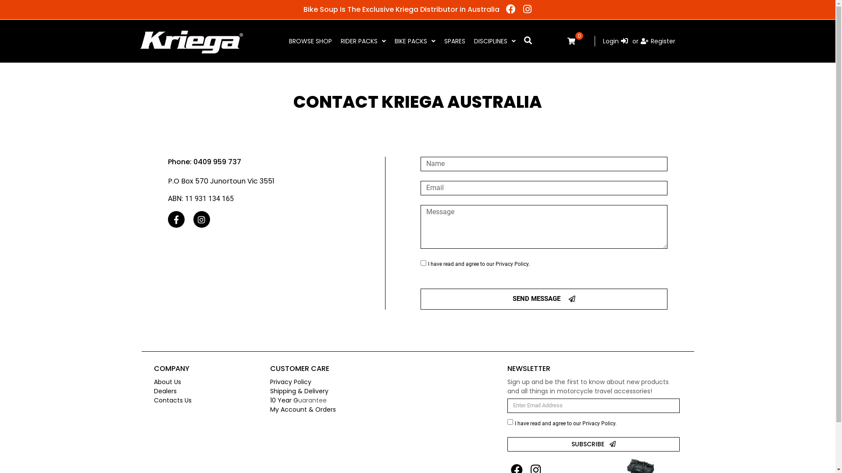  I want to click on 10 Year G, so click(284, 400).